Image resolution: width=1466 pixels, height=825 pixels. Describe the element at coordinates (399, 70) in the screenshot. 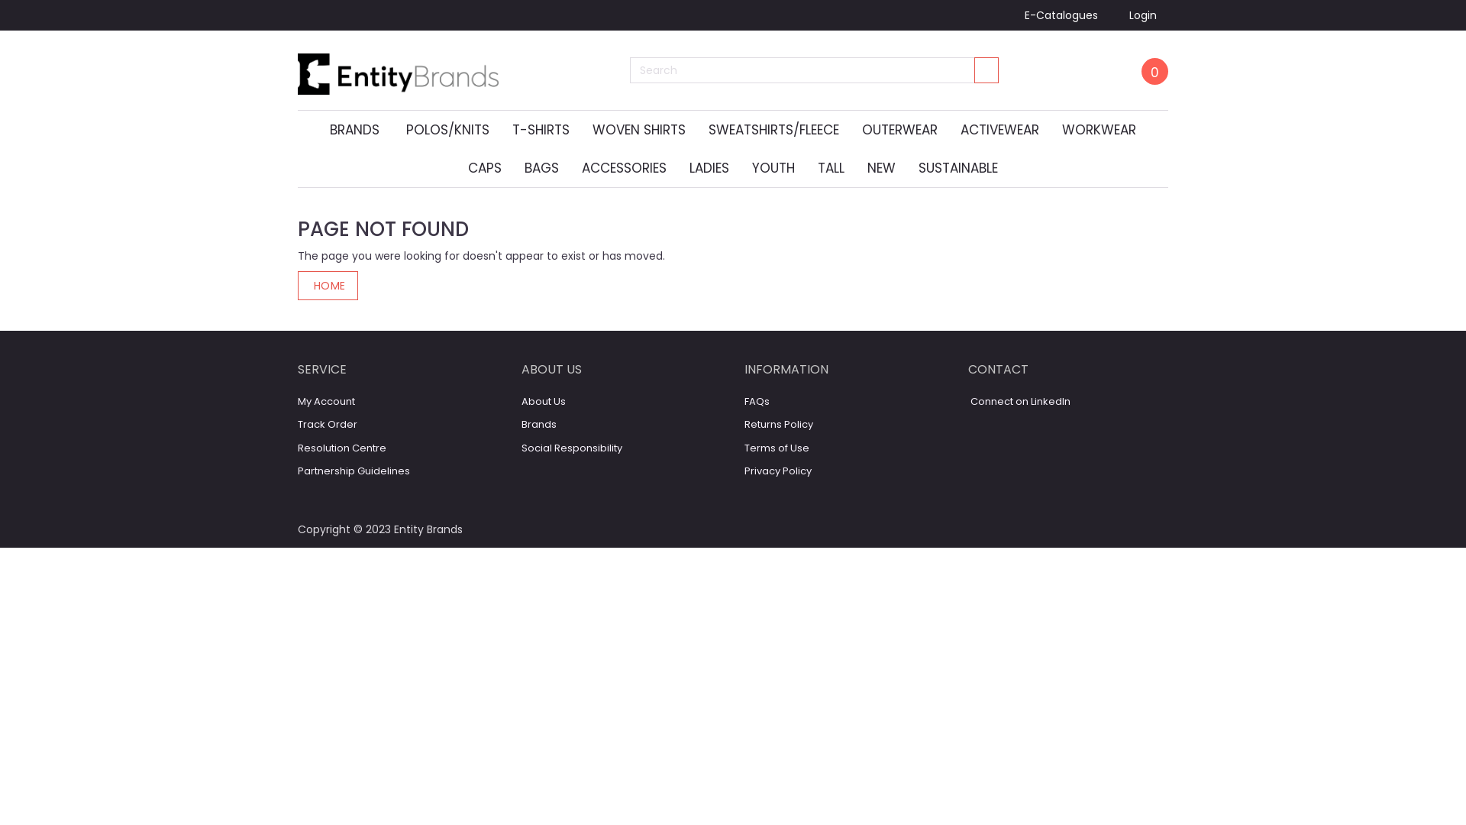

I see `Entity Brands` at that location.